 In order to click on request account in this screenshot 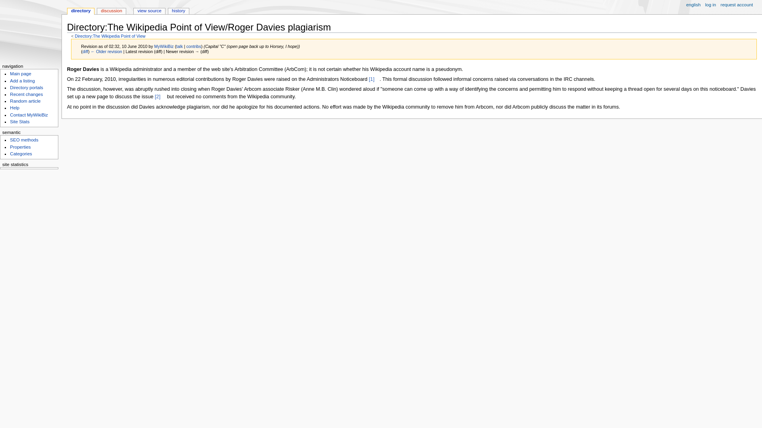, I will do `click(737, 5)`.